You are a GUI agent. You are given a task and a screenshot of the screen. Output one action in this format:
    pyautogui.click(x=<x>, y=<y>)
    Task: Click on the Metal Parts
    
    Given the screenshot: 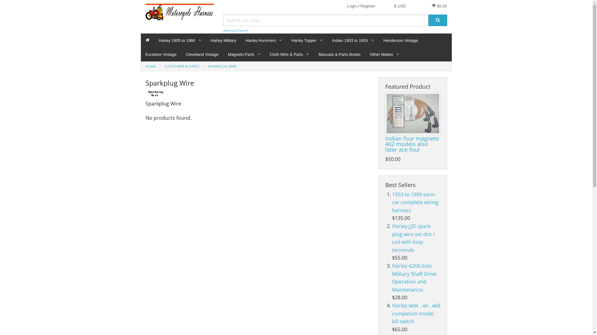 What is the action you would take?
    pyautogui.click(x=307, y=132)
    